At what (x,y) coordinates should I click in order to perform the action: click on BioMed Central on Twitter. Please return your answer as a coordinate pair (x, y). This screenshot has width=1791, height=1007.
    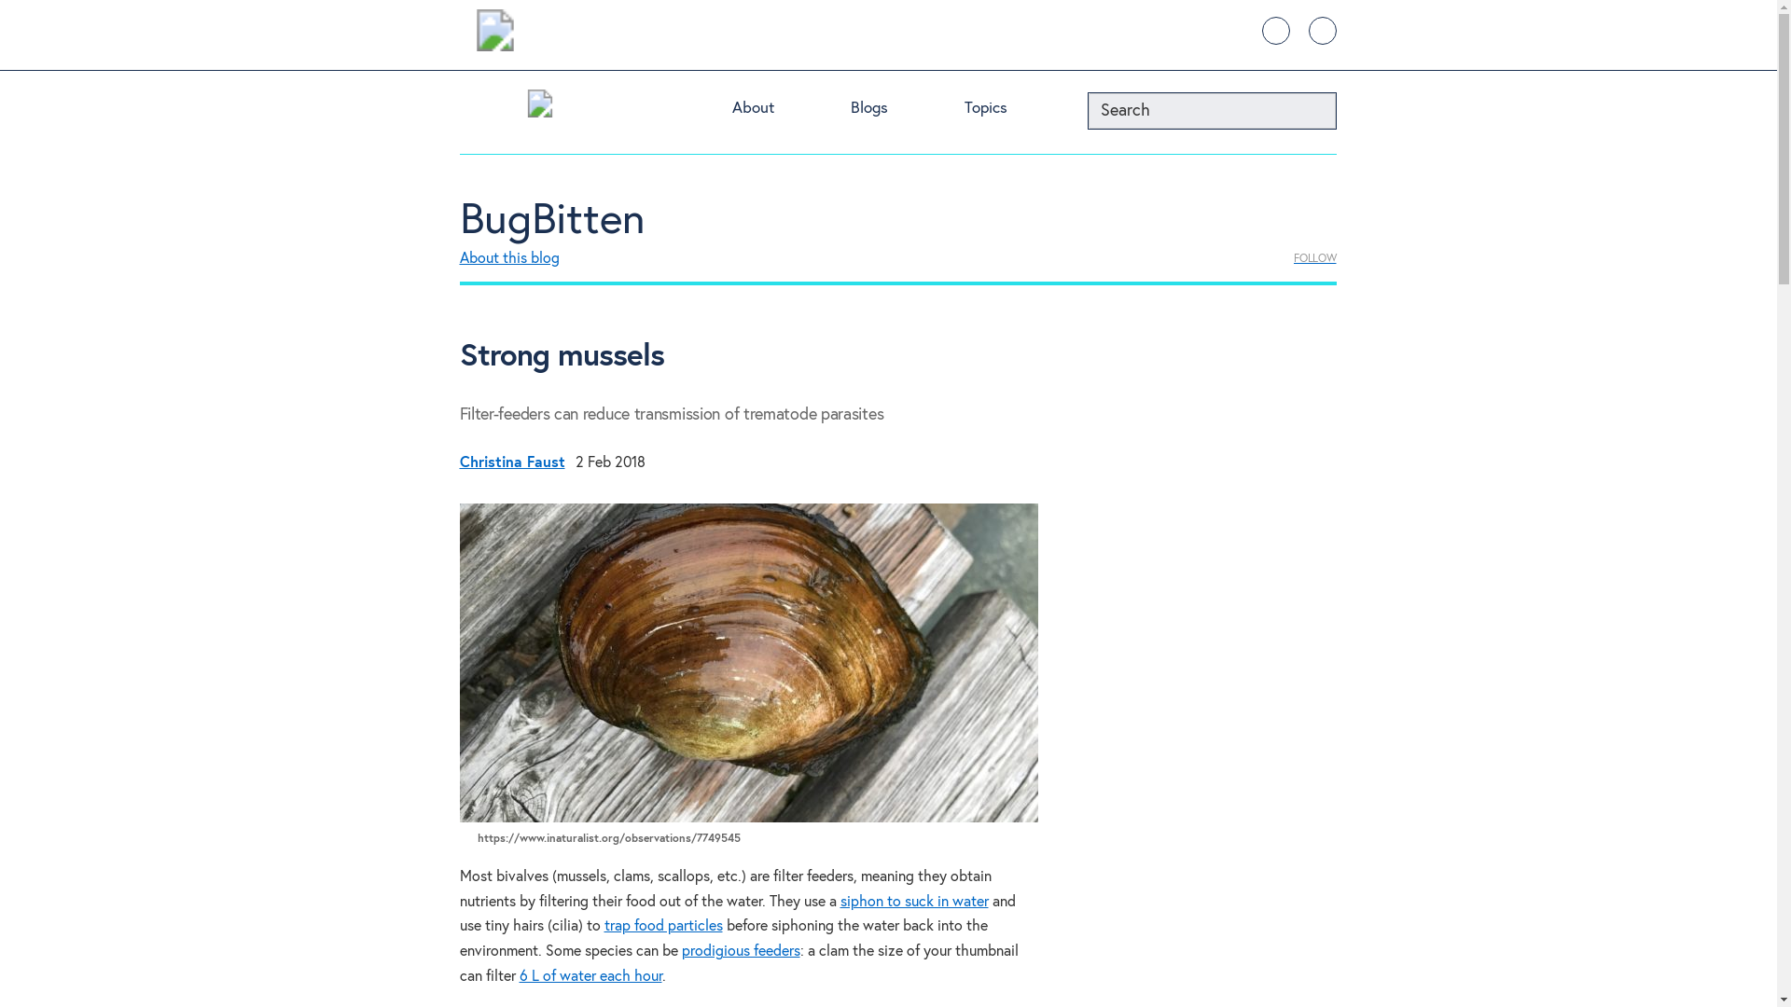
    Looking at the image, I should click on (1274, 30).